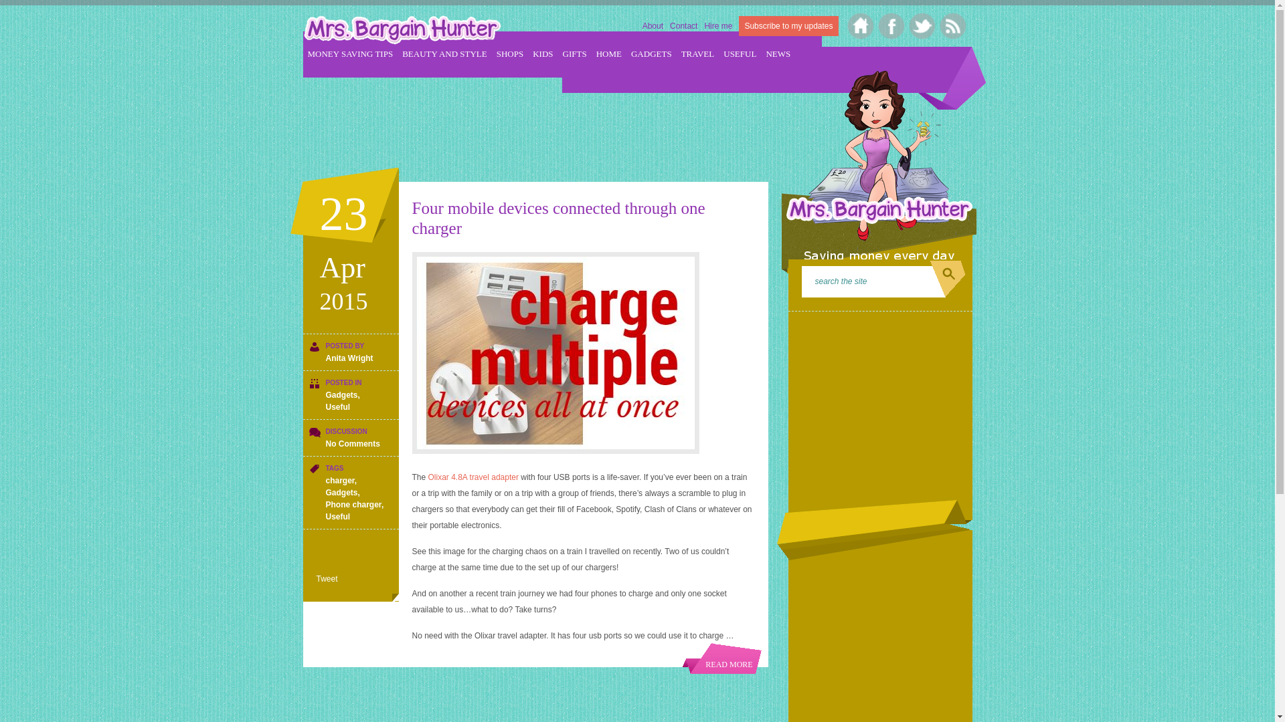 The height and width of the screenshot is (722, 1285). Describe the element at coordinates (740, 53) in the screenshot. I see `USEFUL` at that location.